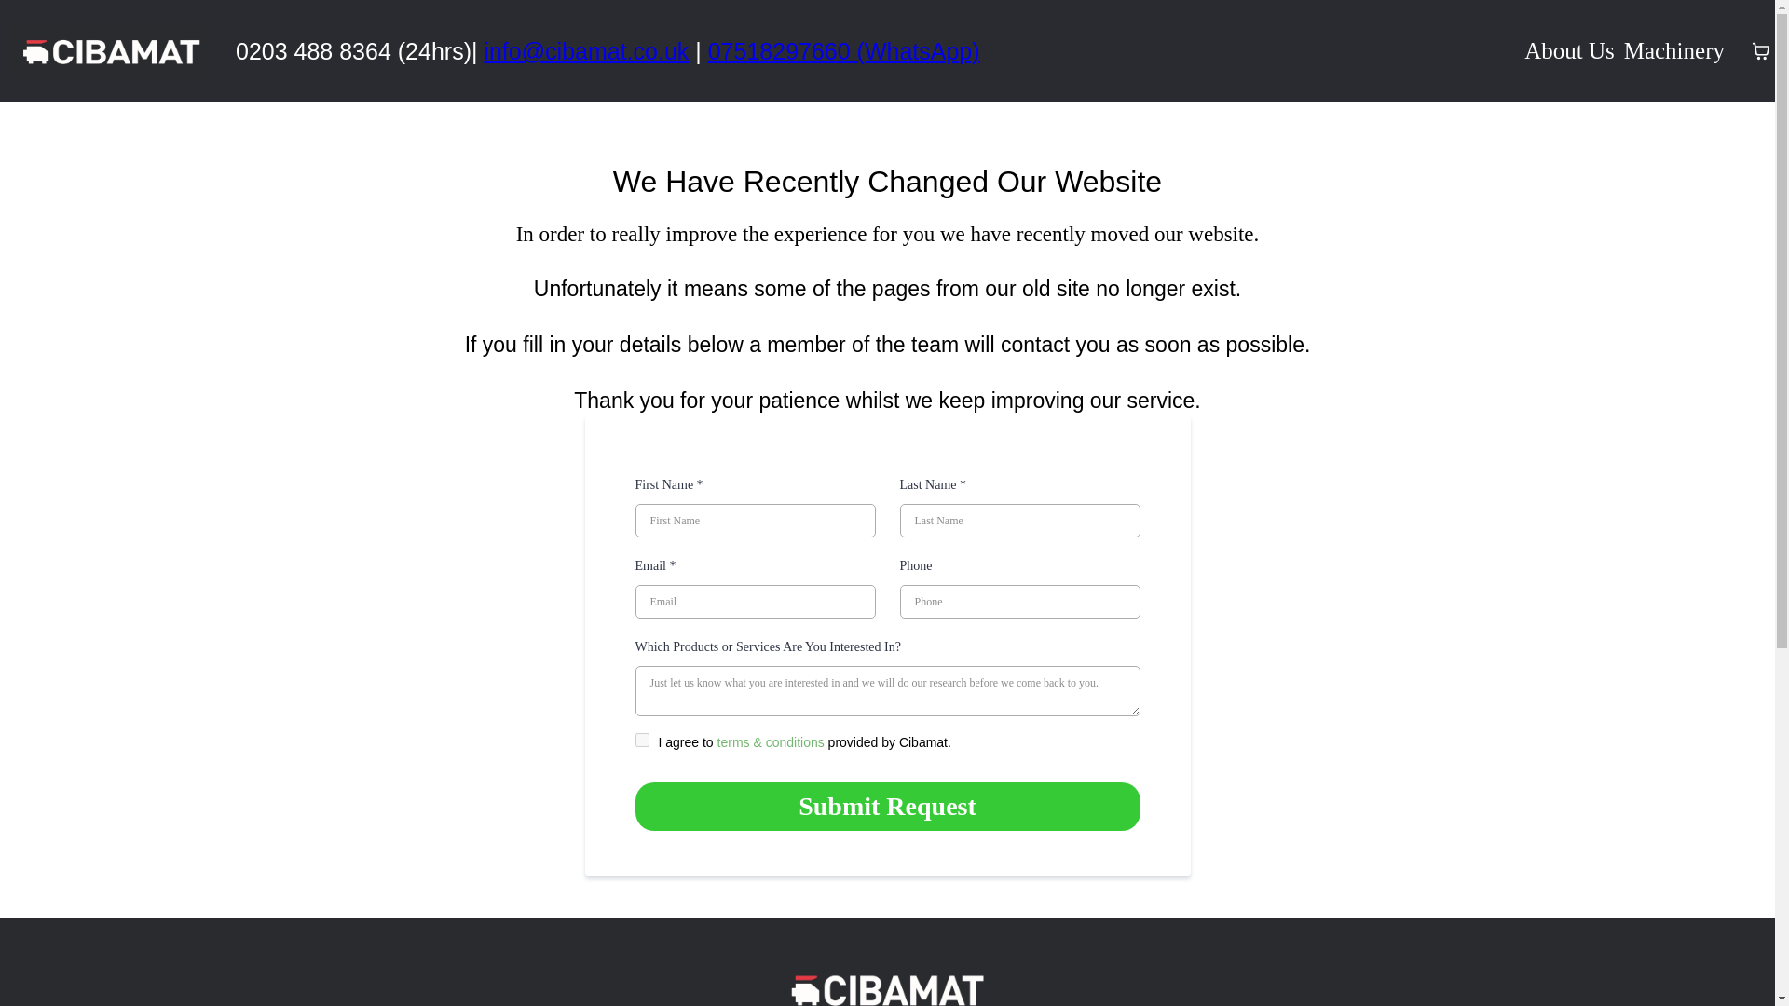 This screenshot has width=1789, height=1006. I want to click on About Us, so click(1569, 51).